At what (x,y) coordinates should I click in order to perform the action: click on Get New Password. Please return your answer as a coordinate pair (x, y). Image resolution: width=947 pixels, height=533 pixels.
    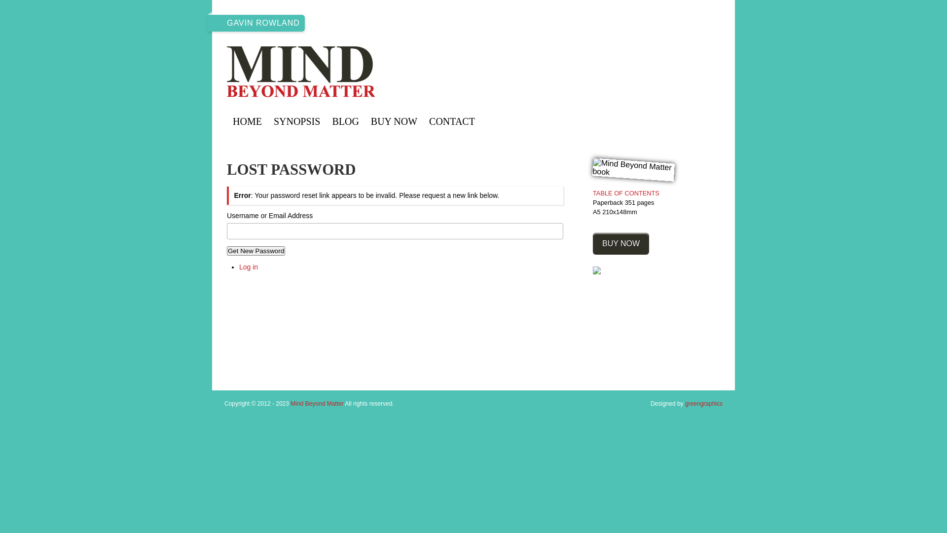
    Looking at the image, I should click on (256, 251).